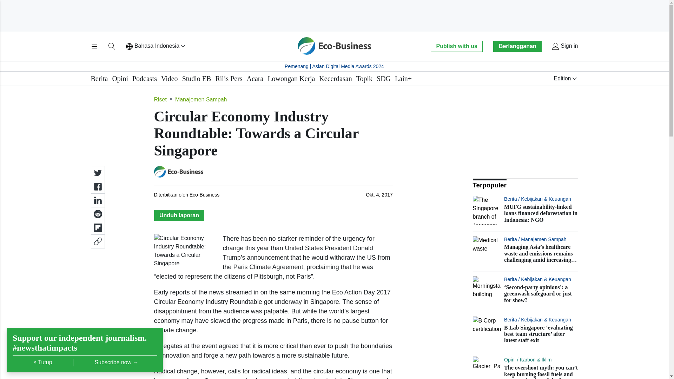 This screenshot has height=379, width=674. I want to click on Acara, so click(255, 79).